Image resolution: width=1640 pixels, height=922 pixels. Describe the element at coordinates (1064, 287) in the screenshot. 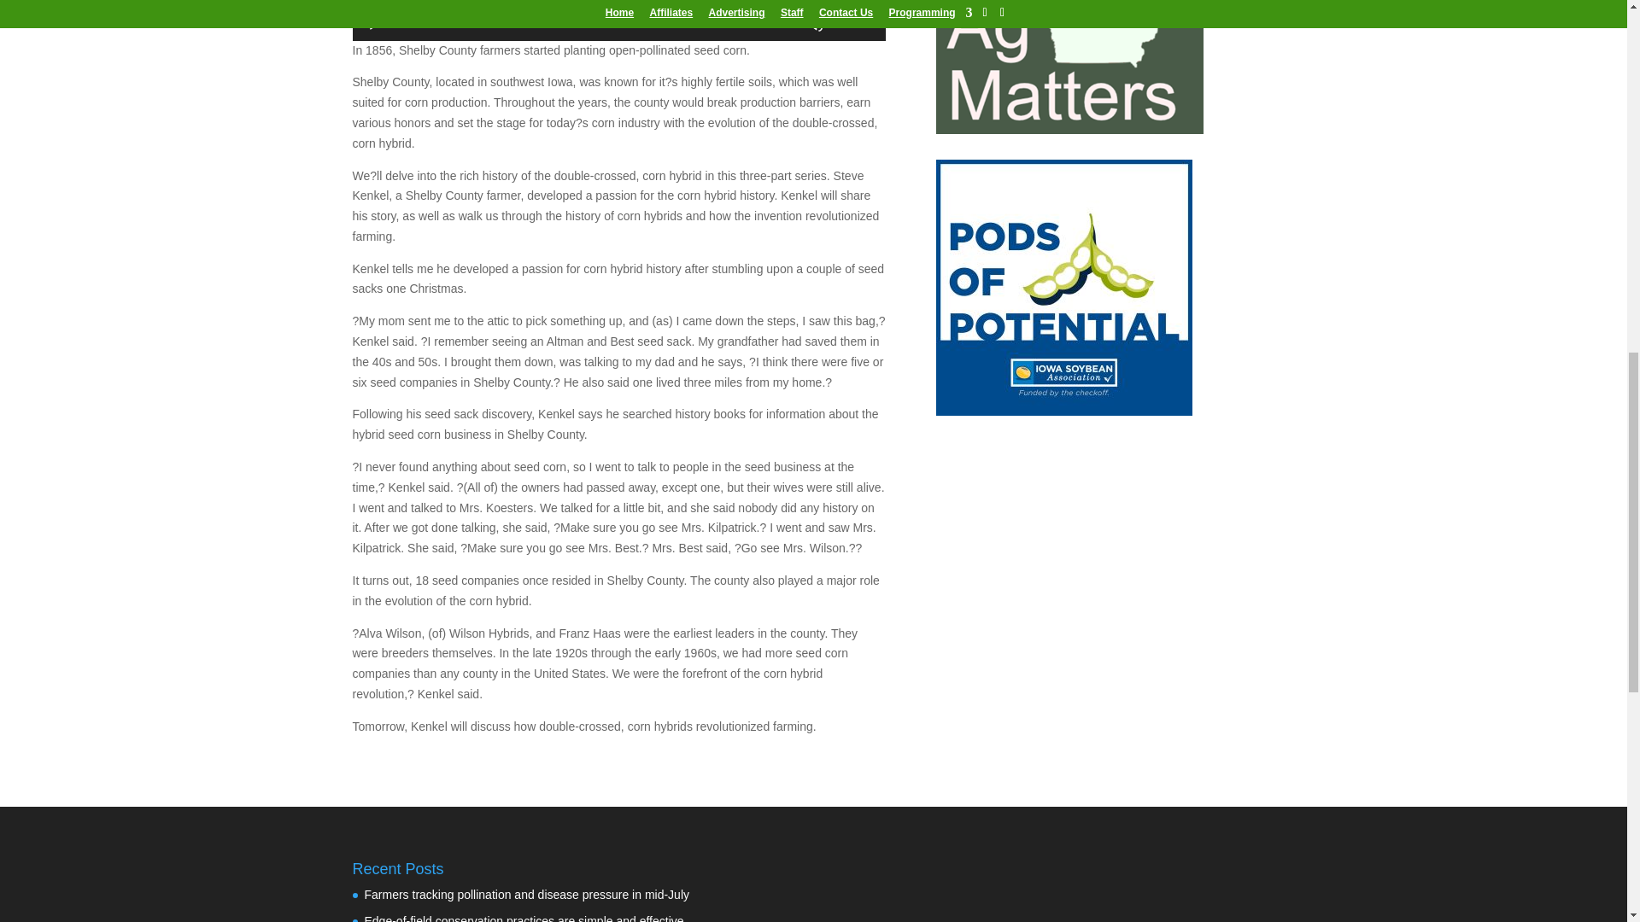

I see `ISA23-PodsofPotential-Cover` at that location.